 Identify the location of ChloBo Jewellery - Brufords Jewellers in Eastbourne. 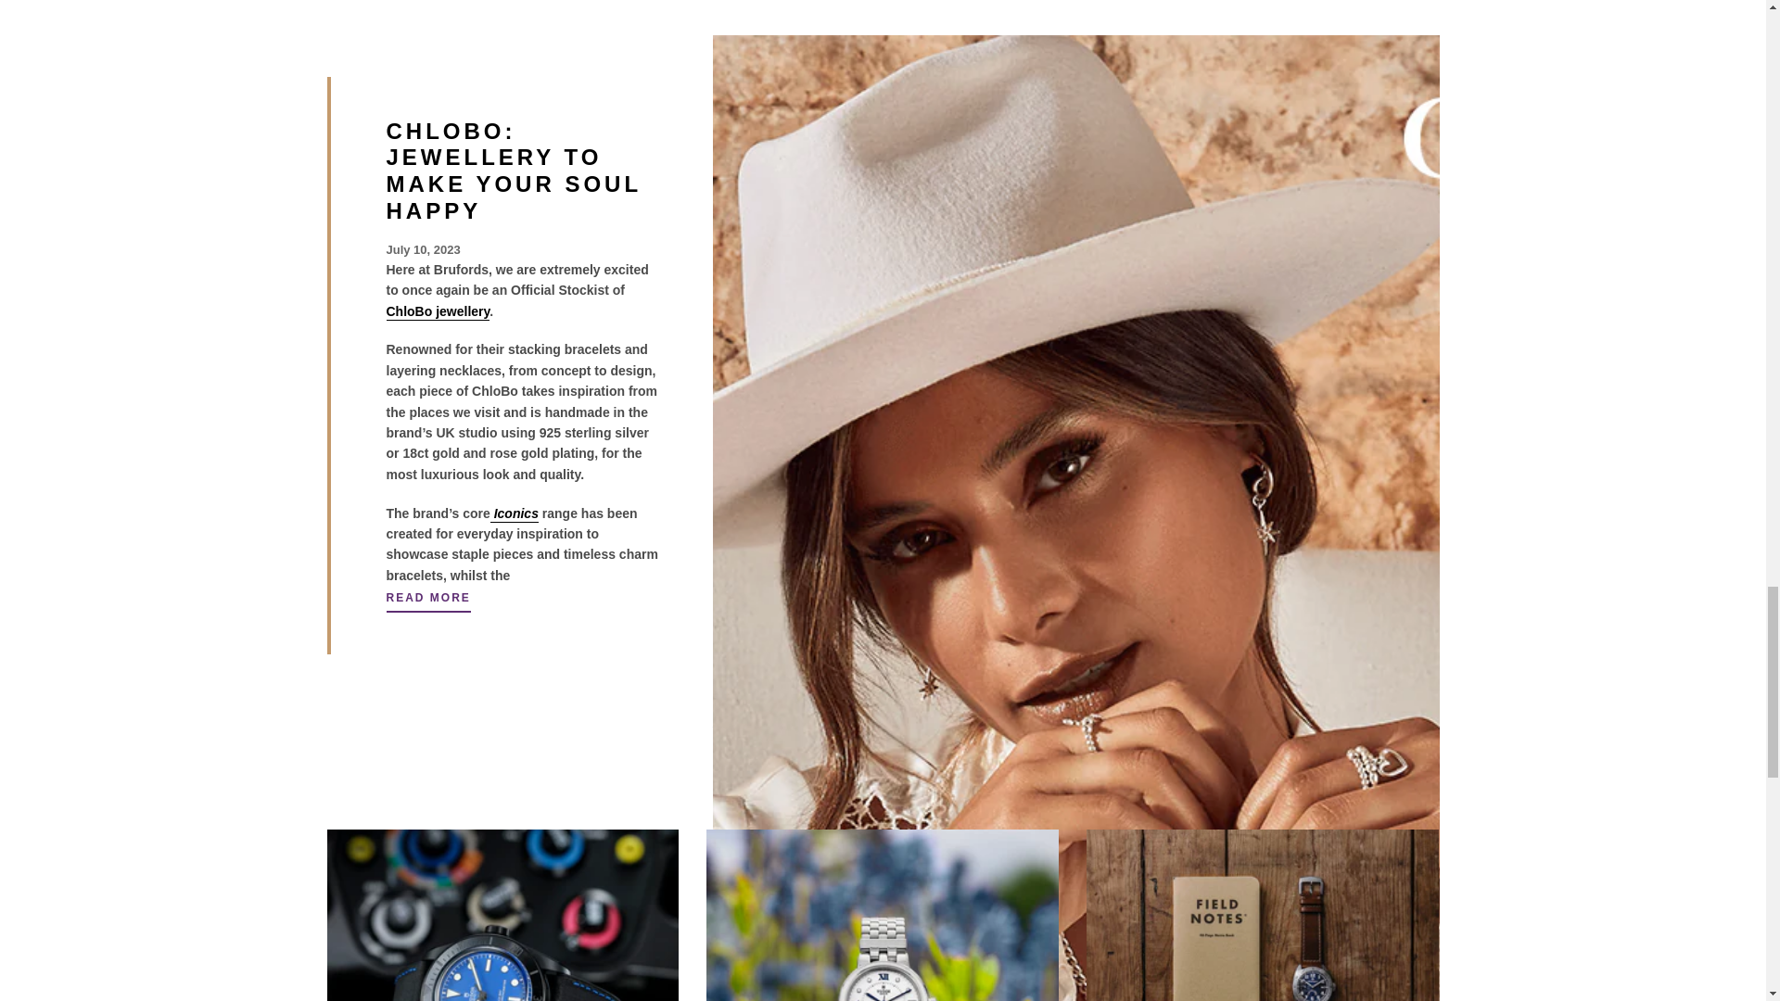
(438, 311).